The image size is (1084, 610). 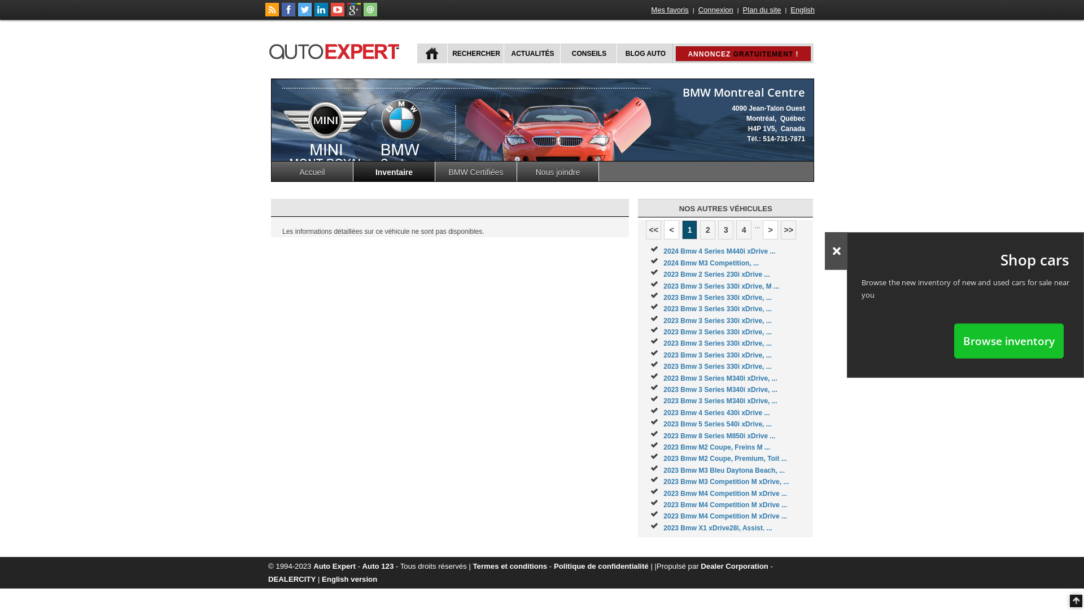 What do you see at coordinates (305, 14) in the screenshot?
I see `Suivez autoExpert.ca sur Twitter` at bounding box center [305, 14].